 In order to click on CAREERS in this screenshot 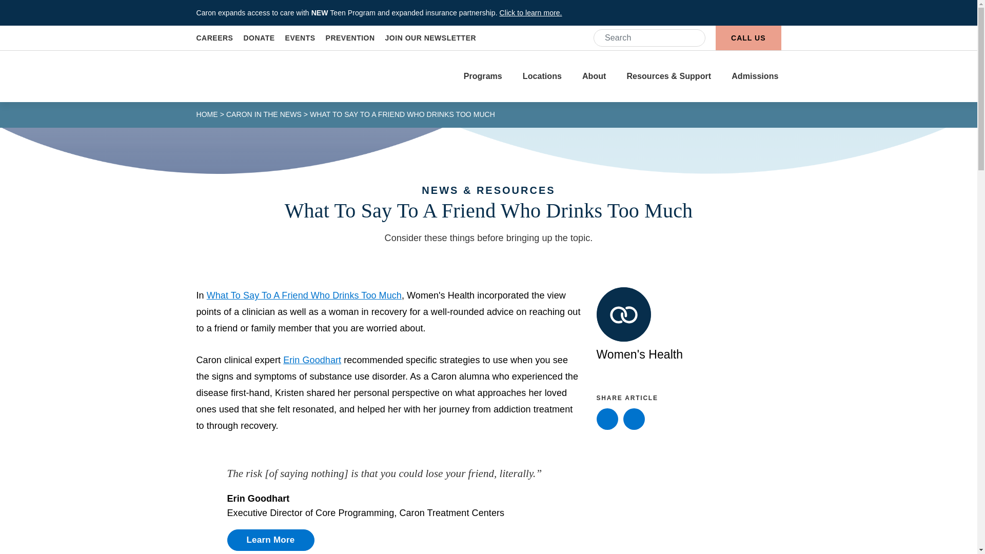, I will do `click(214, 38)`.